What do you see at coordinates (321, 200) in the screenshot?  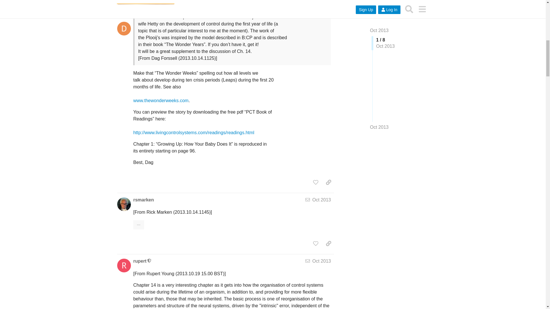 I see `Oct 2013` at bounding box center [321, 200].